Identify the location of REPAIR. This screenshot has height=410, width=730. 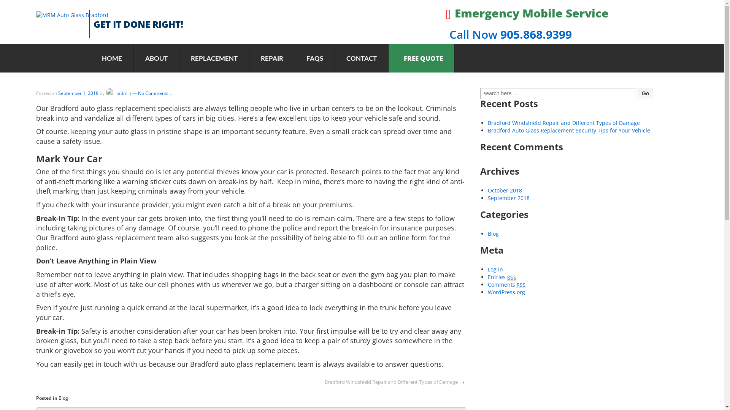
(272, 58).